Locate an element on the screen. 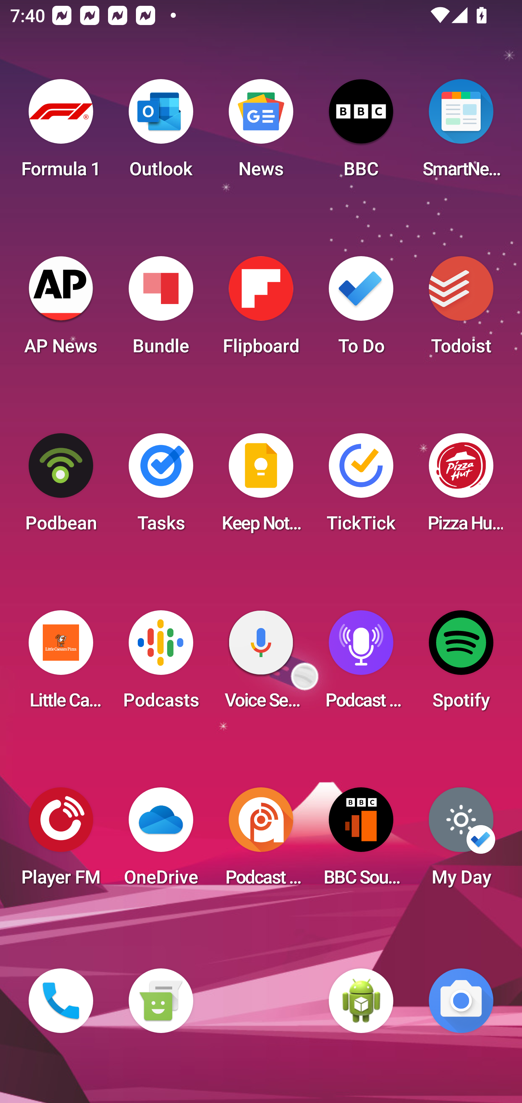 This screenshot has height=1103, width=522. Outlook is located at coordinates (161, 133).